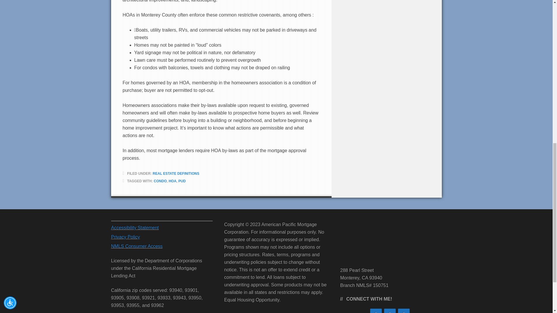 This screenshot has height=313, width=557. Describe the element at coordinates (182, 181) in the screenshot. I see `PUD` at that location.